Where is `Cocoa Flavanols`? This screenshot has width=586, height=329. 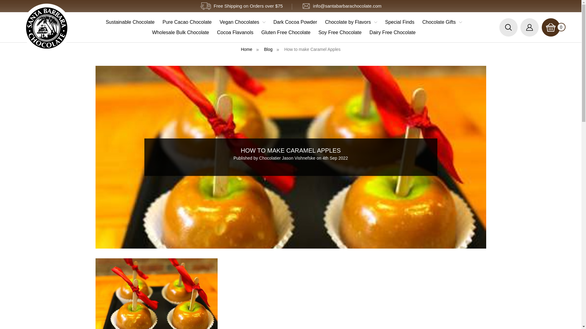
Cocoa Flavanols is located at coordinates (235, 32).